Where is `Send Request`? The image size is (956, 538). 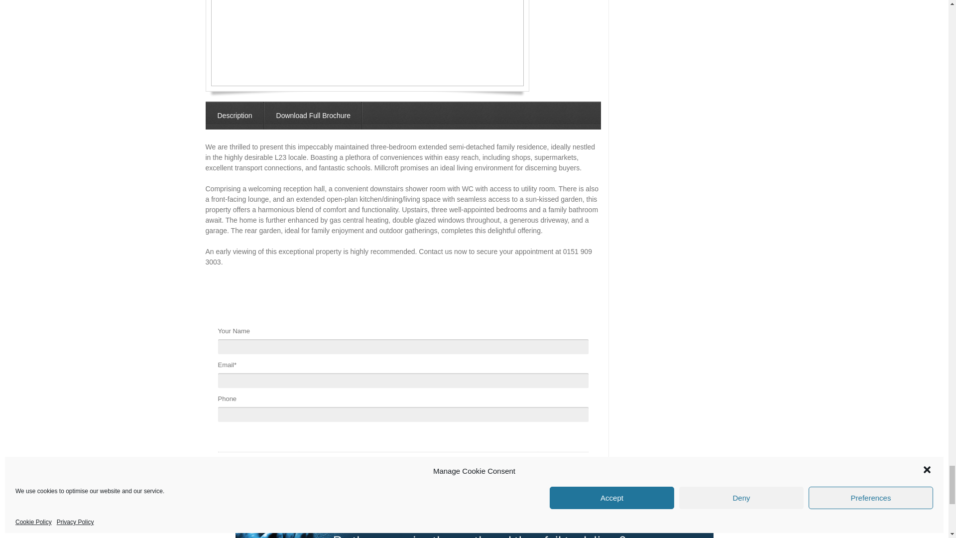
Send Request is located at coordinates (246, 469).